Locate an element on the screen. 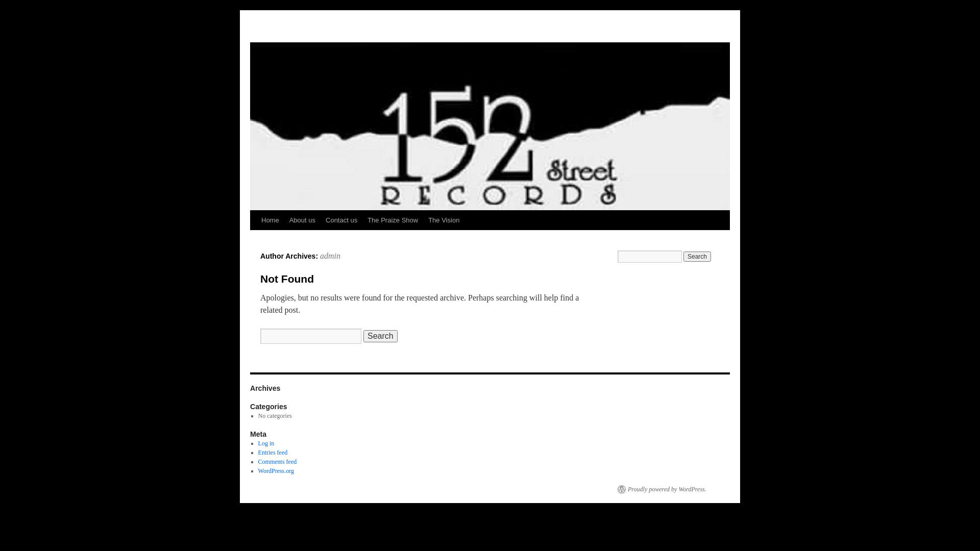 Image resolution: width=980 pixels, height=551 pixels. admin is located at coordinates (330, 256).